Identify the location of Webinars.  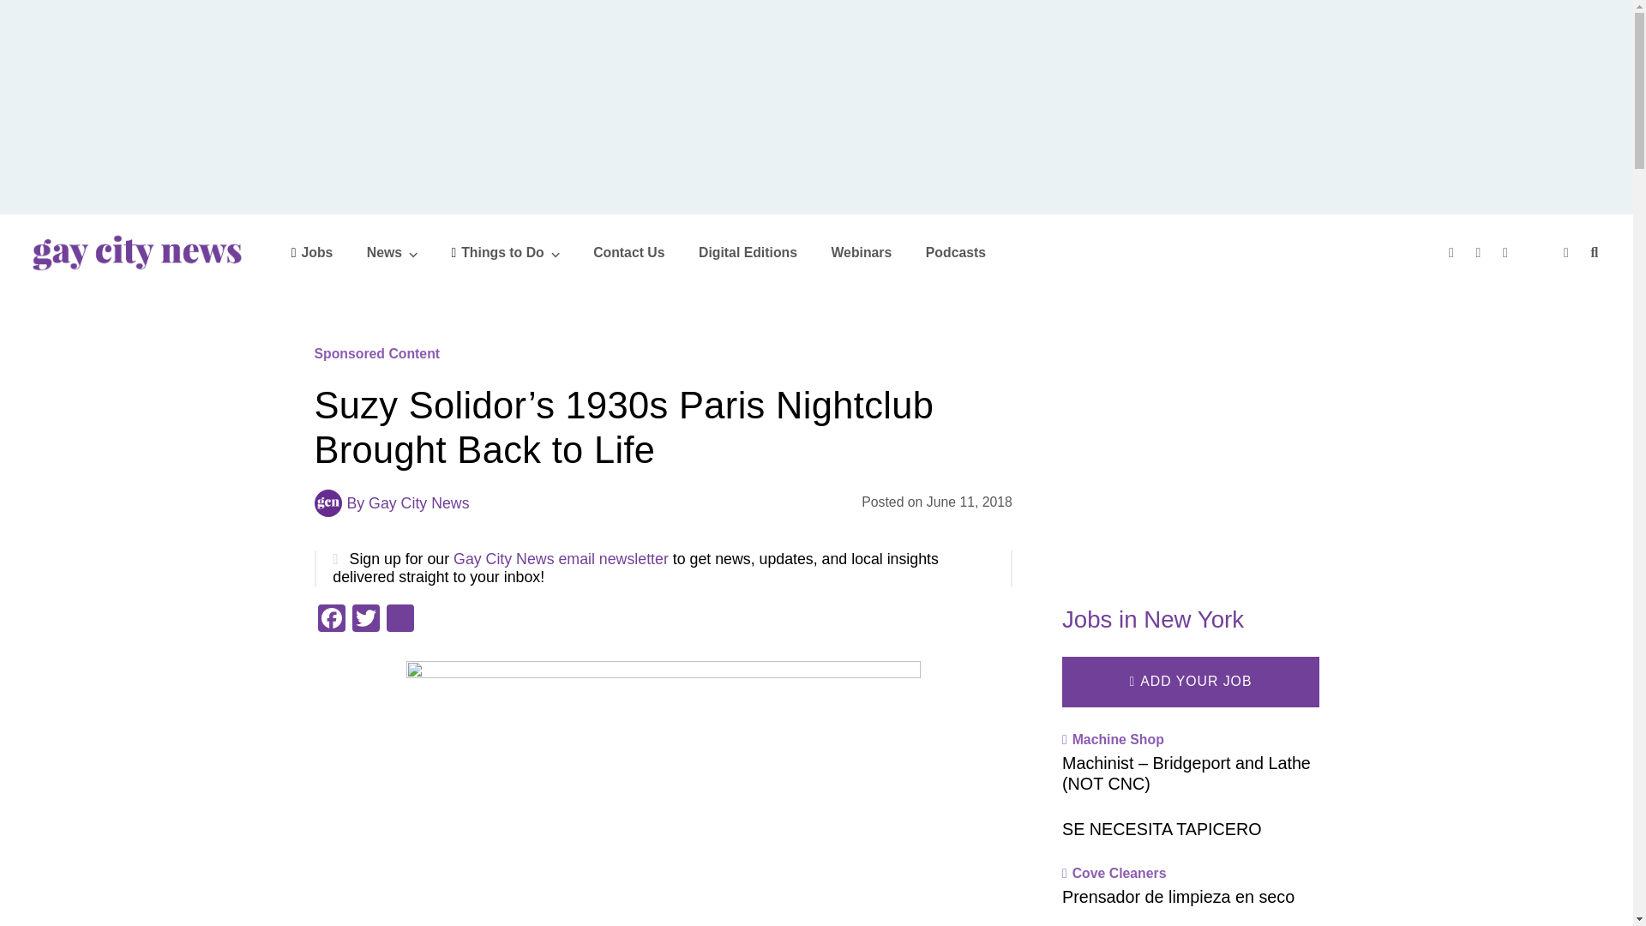
(861, 252).